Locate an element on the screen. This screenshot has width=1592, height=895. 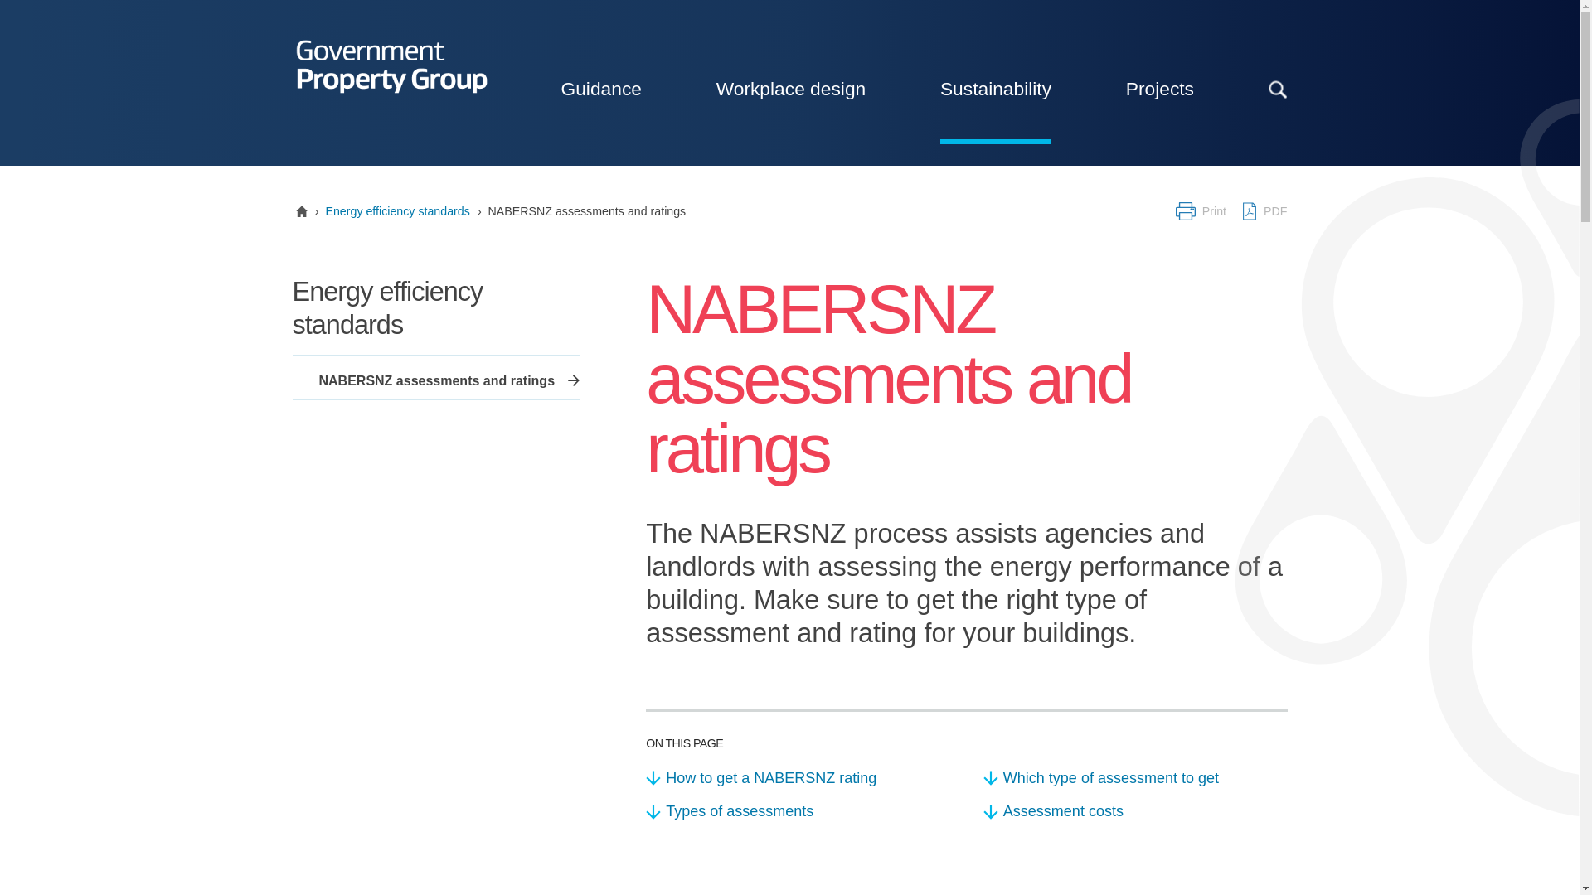
PDF is located at coordinates (1263, 210).